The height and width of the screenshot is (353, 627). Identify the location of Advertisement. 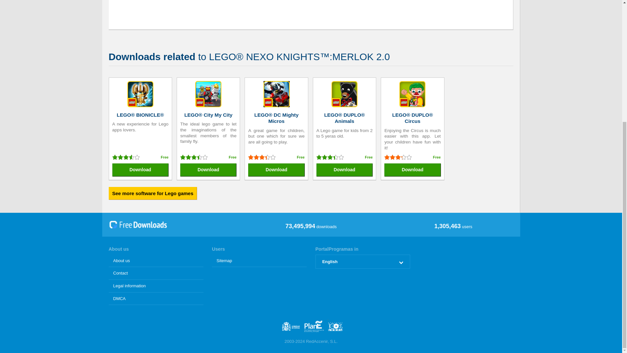
(315, 11).